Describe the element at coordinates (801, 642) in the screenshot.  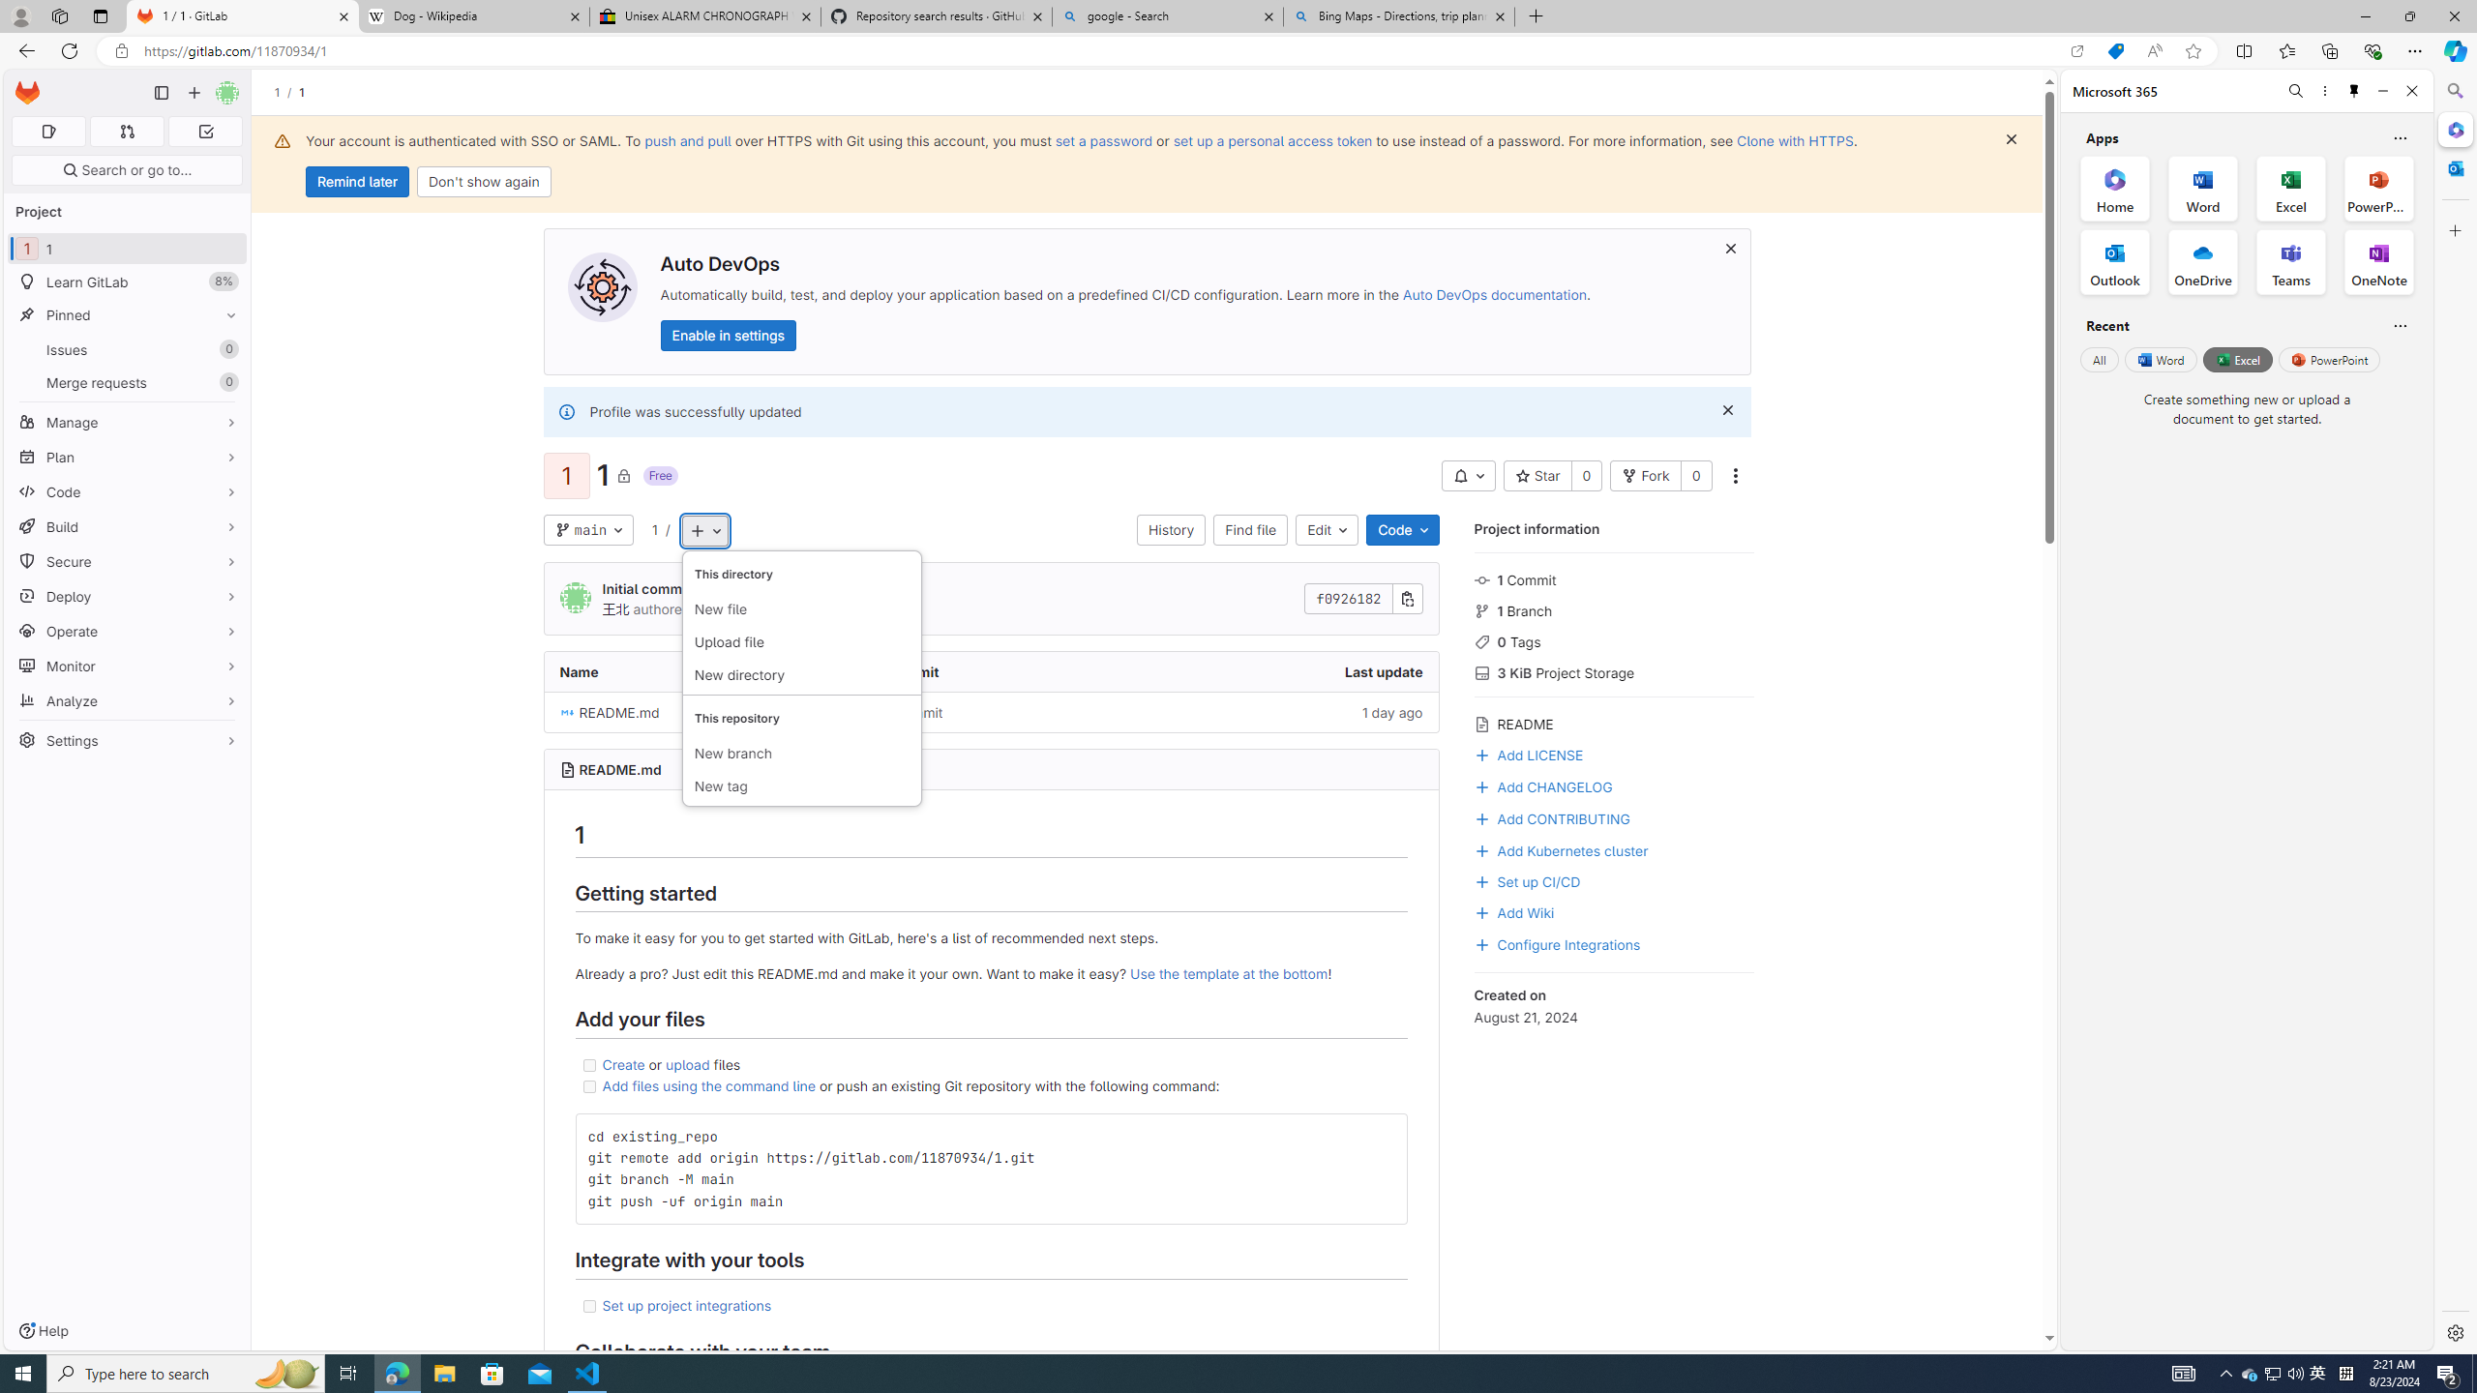
I see `Upload file` at that location.